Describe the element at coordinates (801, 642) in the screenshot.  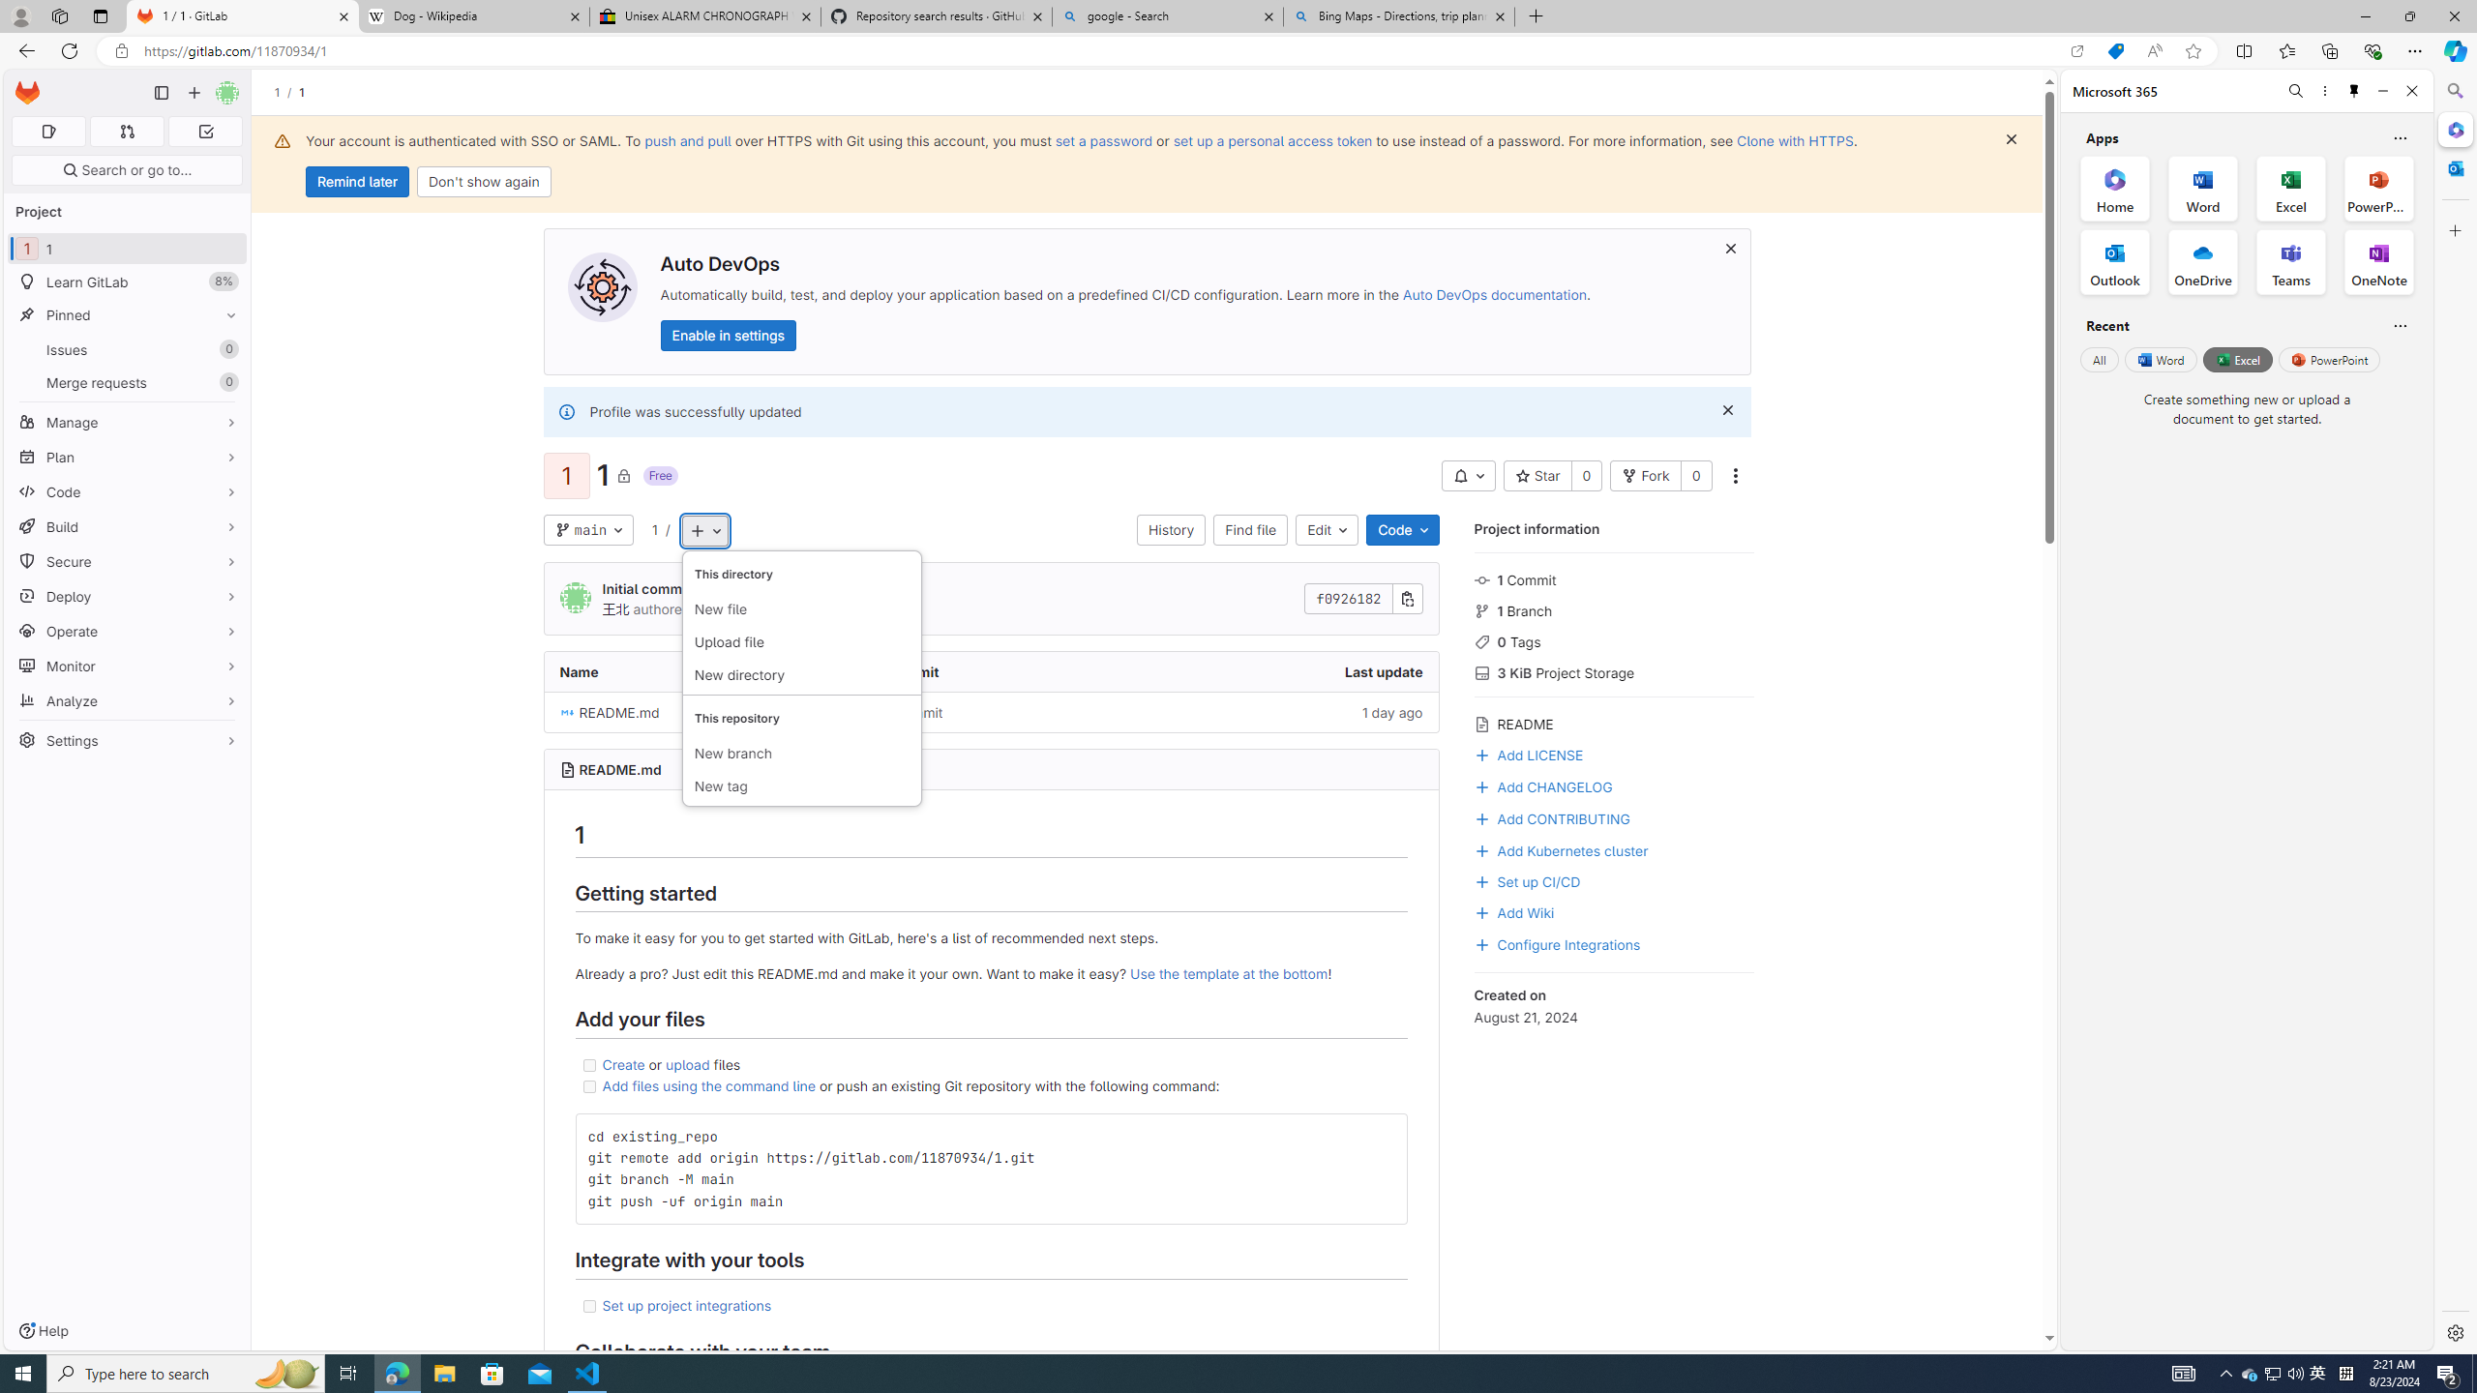
I see `Upload file` at that location.